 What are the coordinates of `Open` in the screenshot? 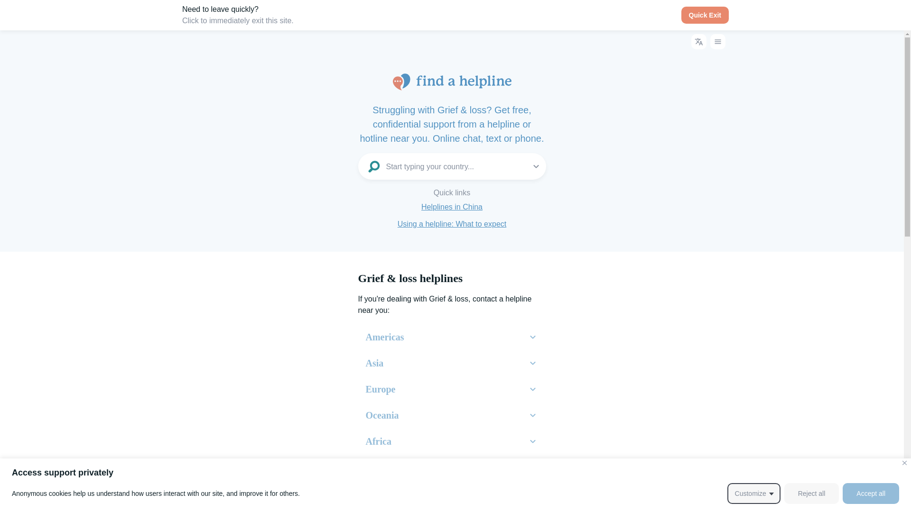 It's located at (536, 166).